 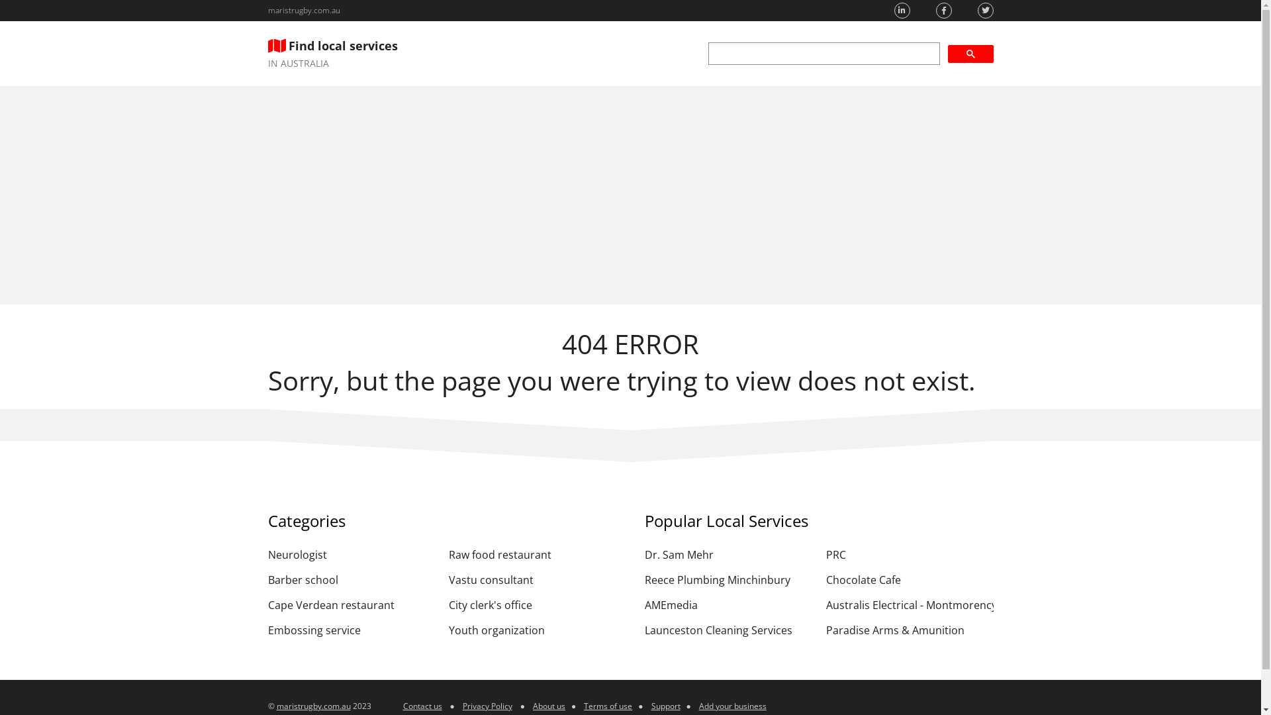 What do you see at coordinates (532, 605) in the screenshot?
I see `City clerk's office` at bounding box center [532, 605].